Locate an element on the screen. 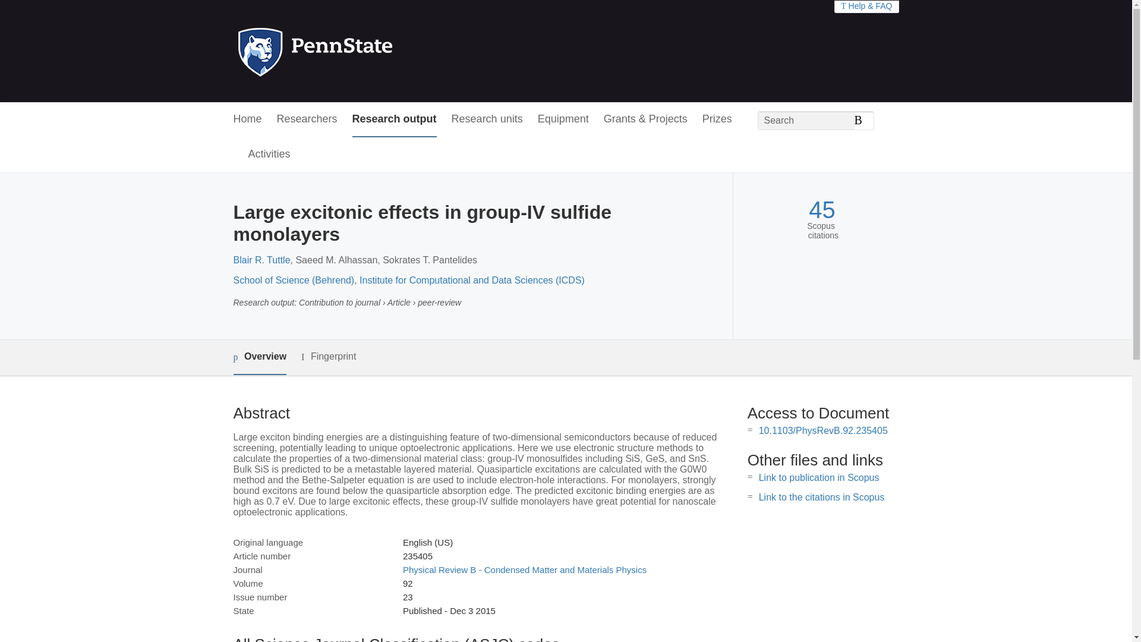 This screenshot has width=1141, height=642. Link to publication in Scopus is located at coordinates (819, 477).